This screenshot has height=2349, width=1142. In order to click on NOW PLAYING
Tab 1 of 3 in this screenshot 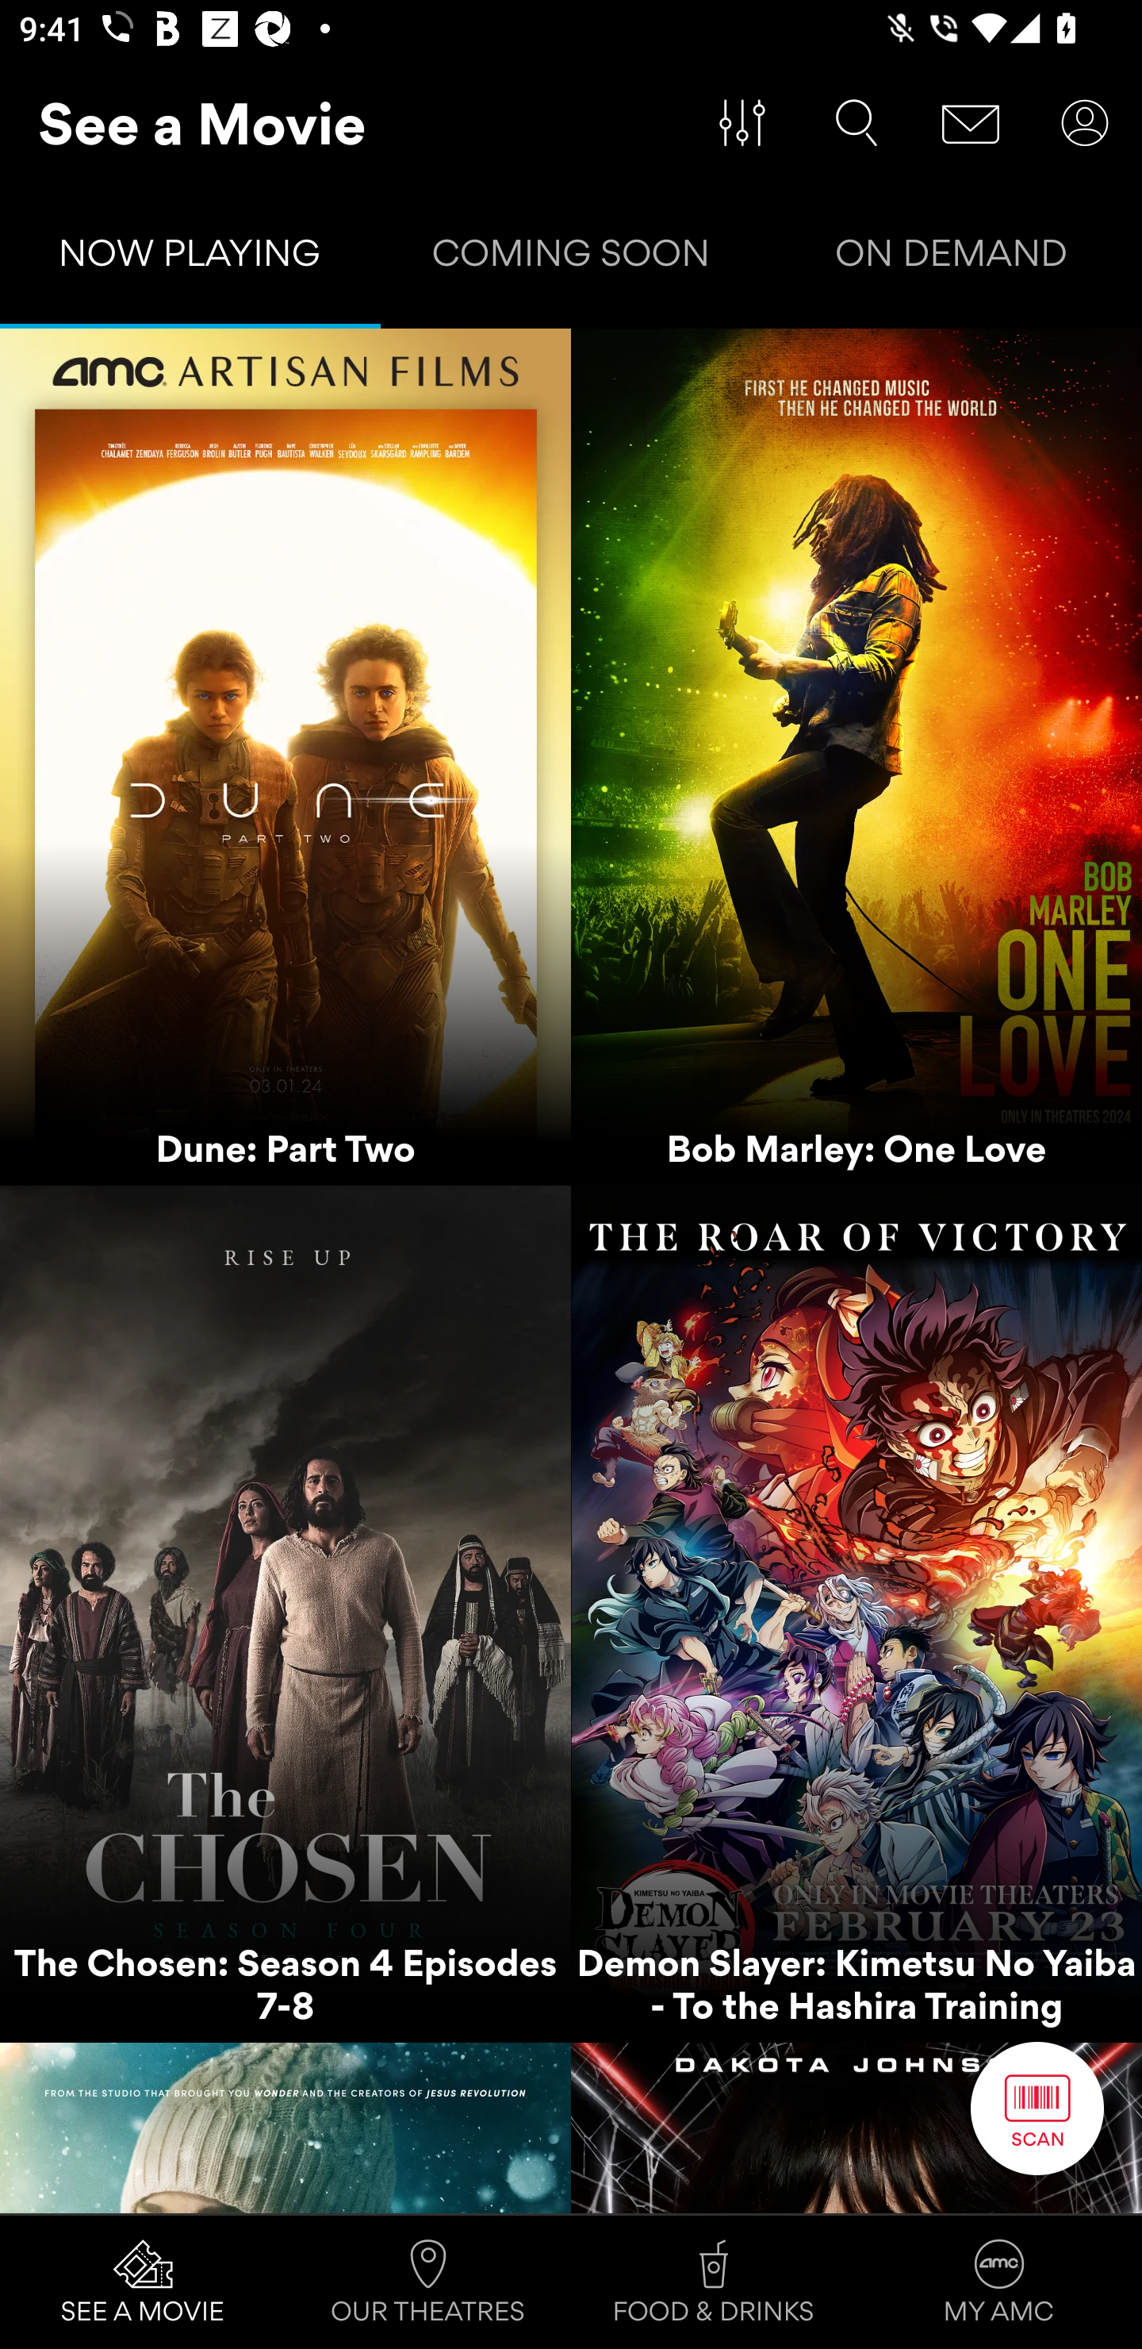, I will do `click(190, 259)`.